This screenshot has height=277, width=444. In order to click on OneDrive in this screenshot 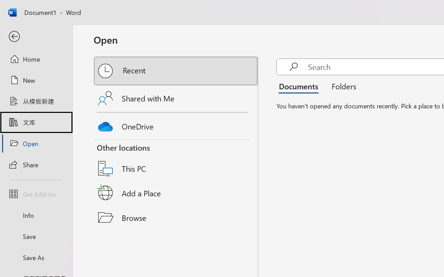, I will do `click(176, 125)`.